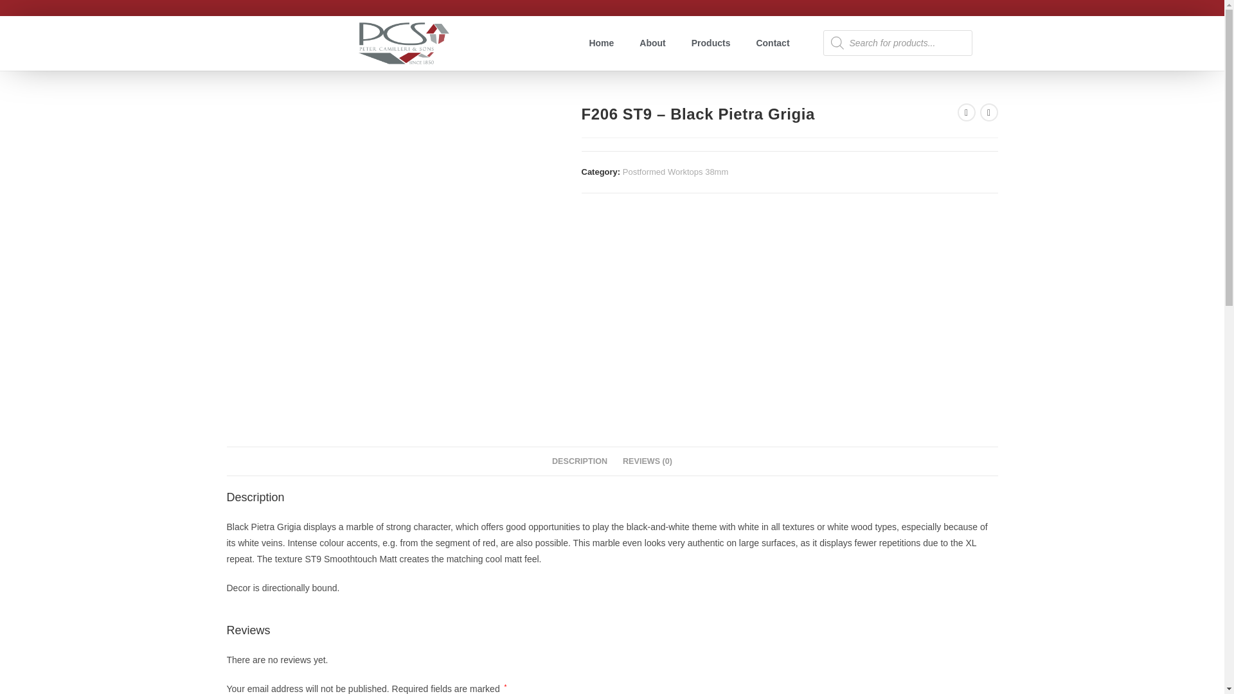  What do you see at coordinates (602, 42) in the screenshot?
I see `Home` at bounding box center [602, 42].